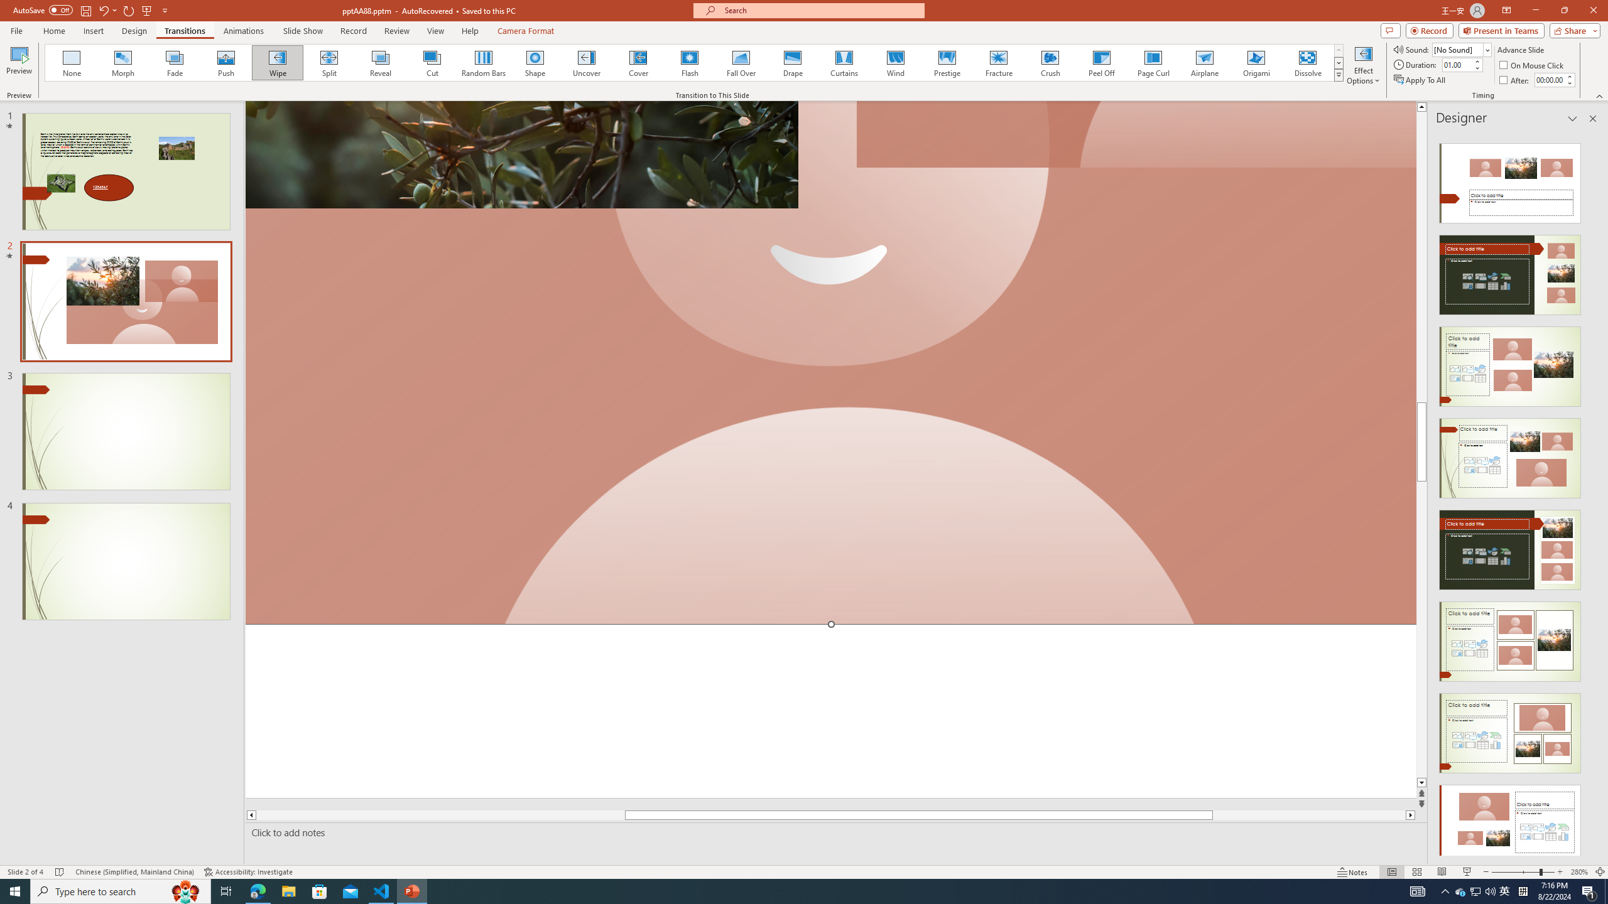  I want to click on Drape, so click(793, 63).